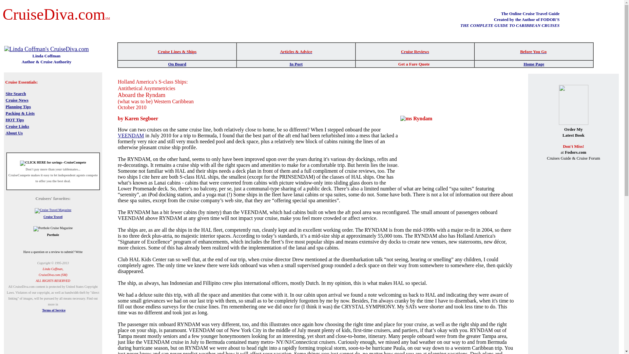  Describe the element at coordinates (14, 119) in the screenshot. I see `HOT Tips` at that location.